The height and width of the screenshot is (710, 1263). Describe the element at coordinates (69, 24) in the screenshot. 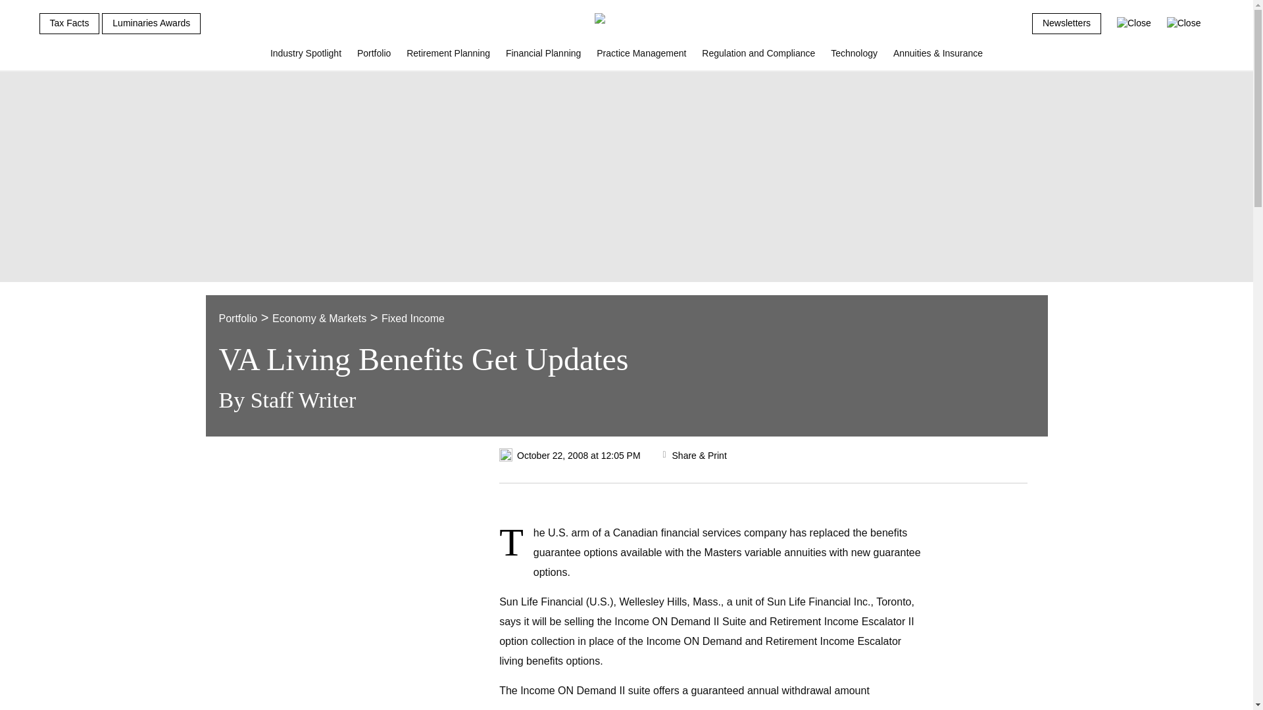

I see `Tax Facts` at that location.